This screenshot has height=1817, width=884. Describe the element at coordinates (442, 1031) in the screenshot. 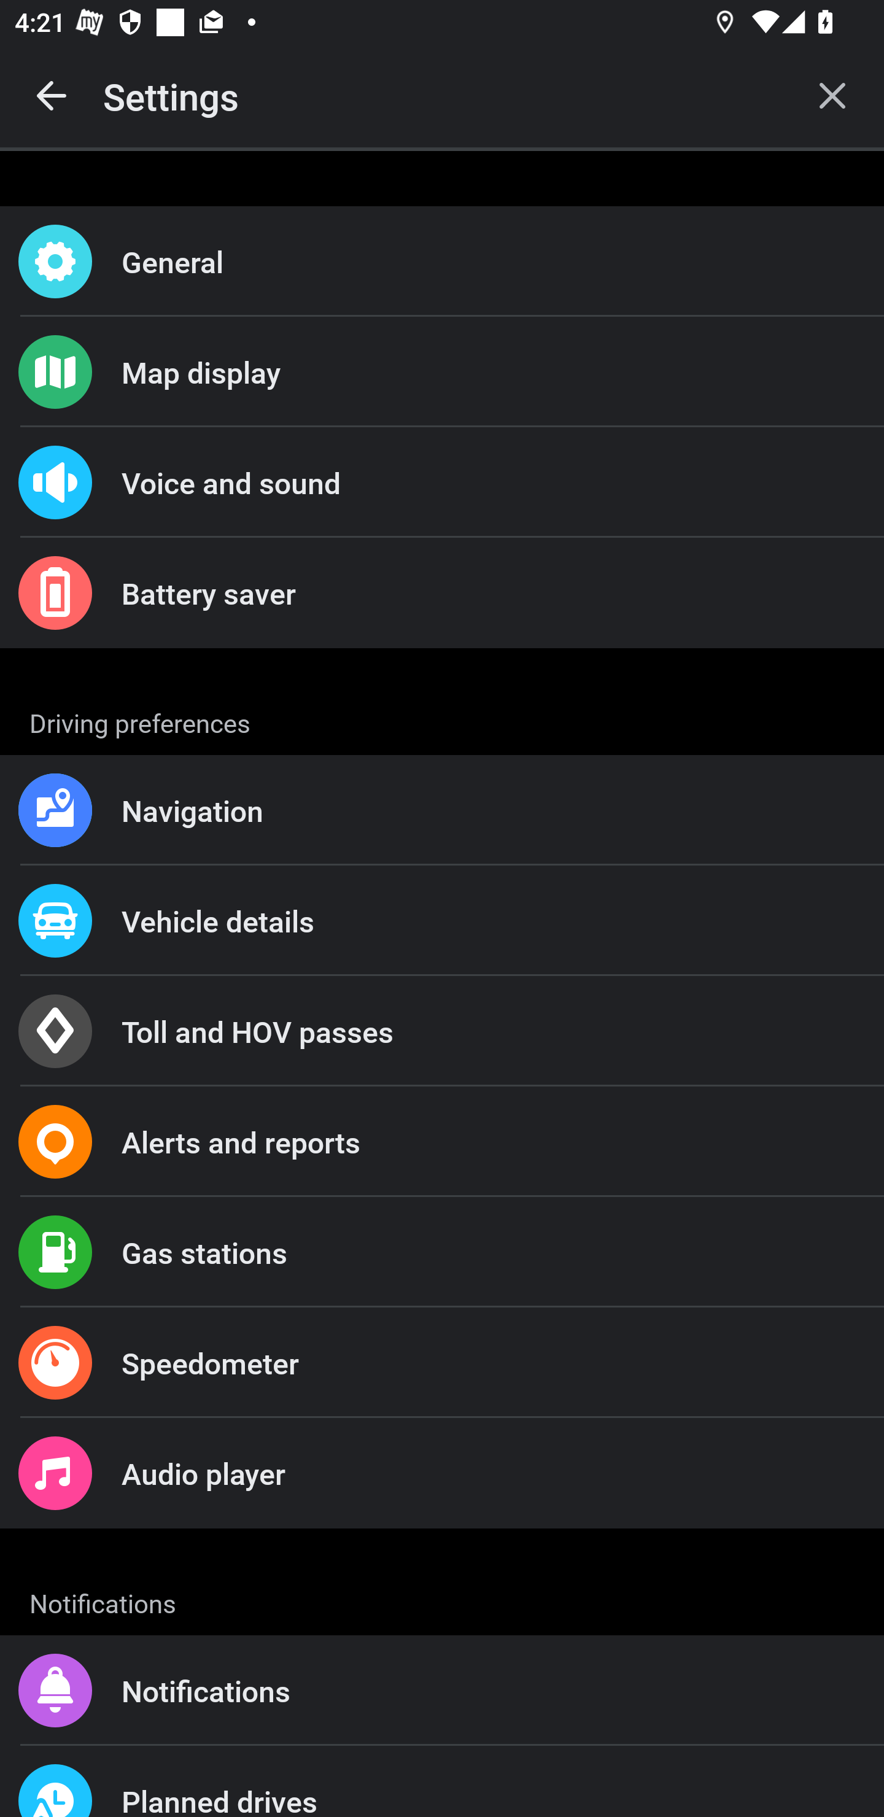

I see `Toll and HOV passes` at that location.